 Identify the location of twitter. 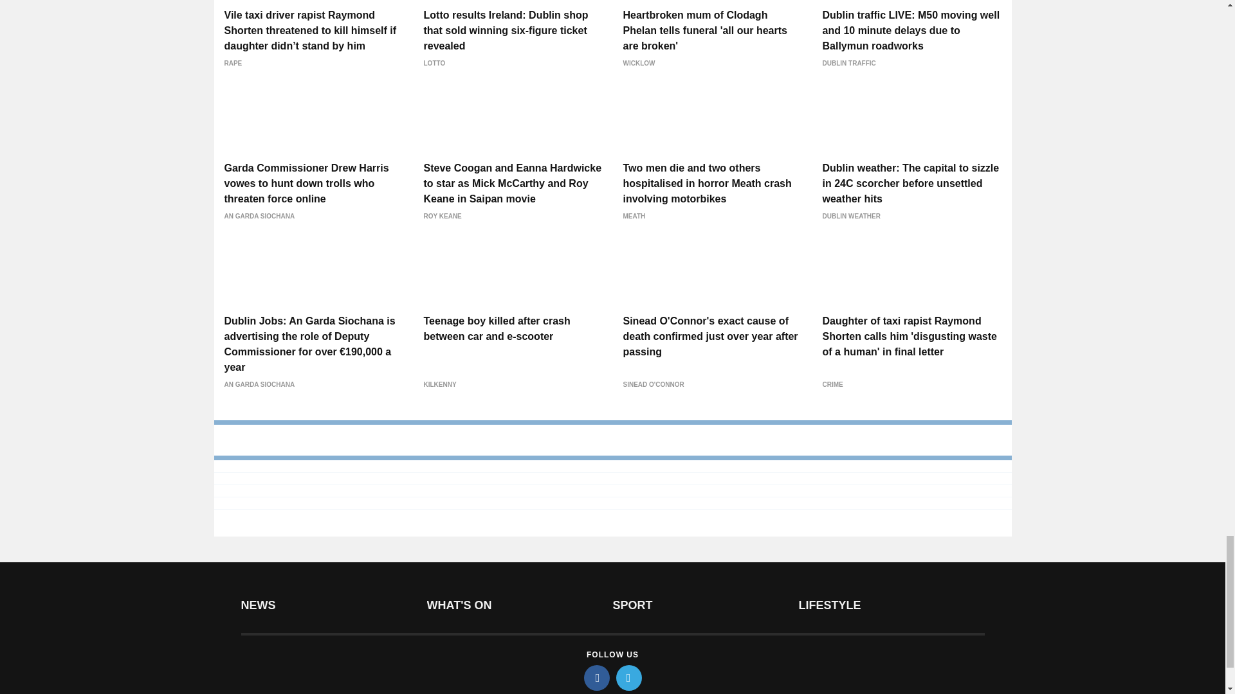
(629, 677).